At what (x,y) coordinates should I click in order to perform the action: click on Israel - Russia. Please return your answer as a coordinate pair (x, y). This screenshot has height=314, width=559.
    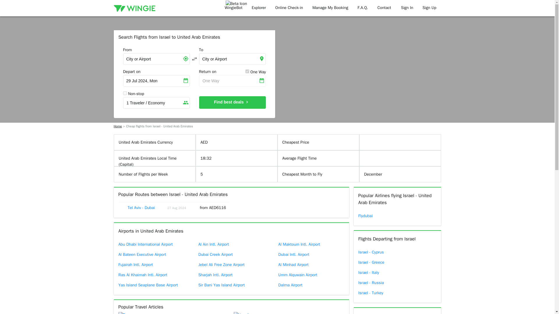
    Looking at the image, I should click on (397, 283).